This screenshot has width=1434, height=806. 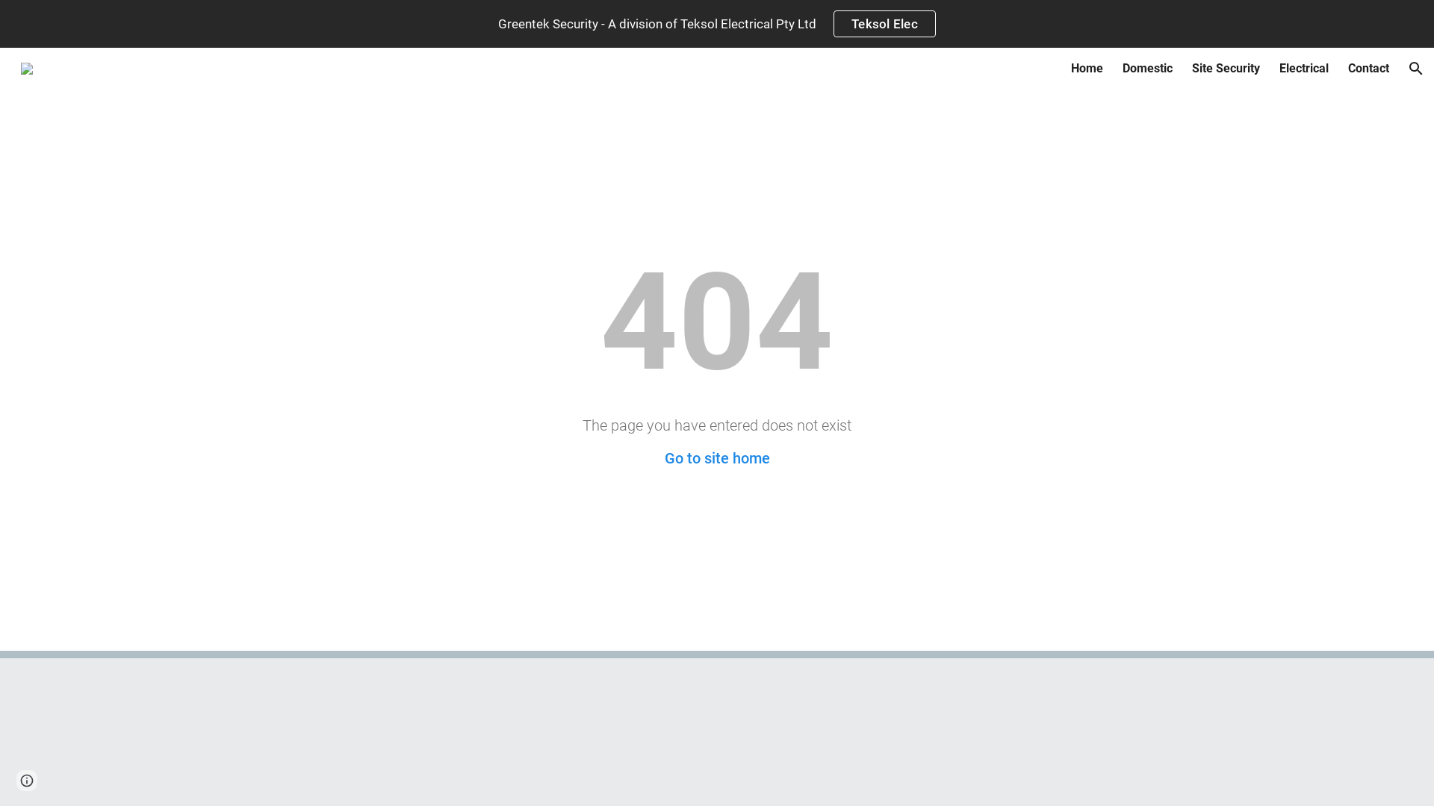 I want to click on Home, so click(x=1087, y=69).